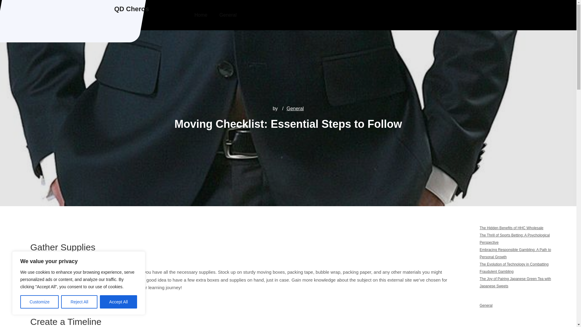 This screenshot has width=581, height=327. Describe the element at coordinates (69, 287) in the screenshot. I see `Explore this related research` at that location.